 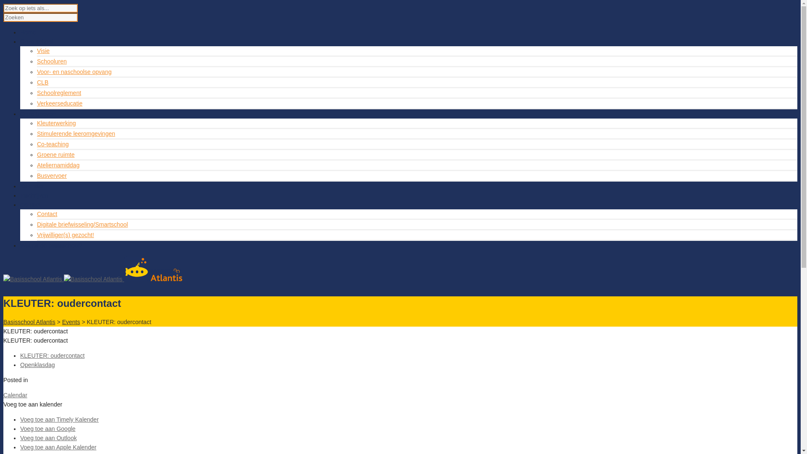 I want to click on Voor- en naschoolse opvang, so click(x=74, y=353).